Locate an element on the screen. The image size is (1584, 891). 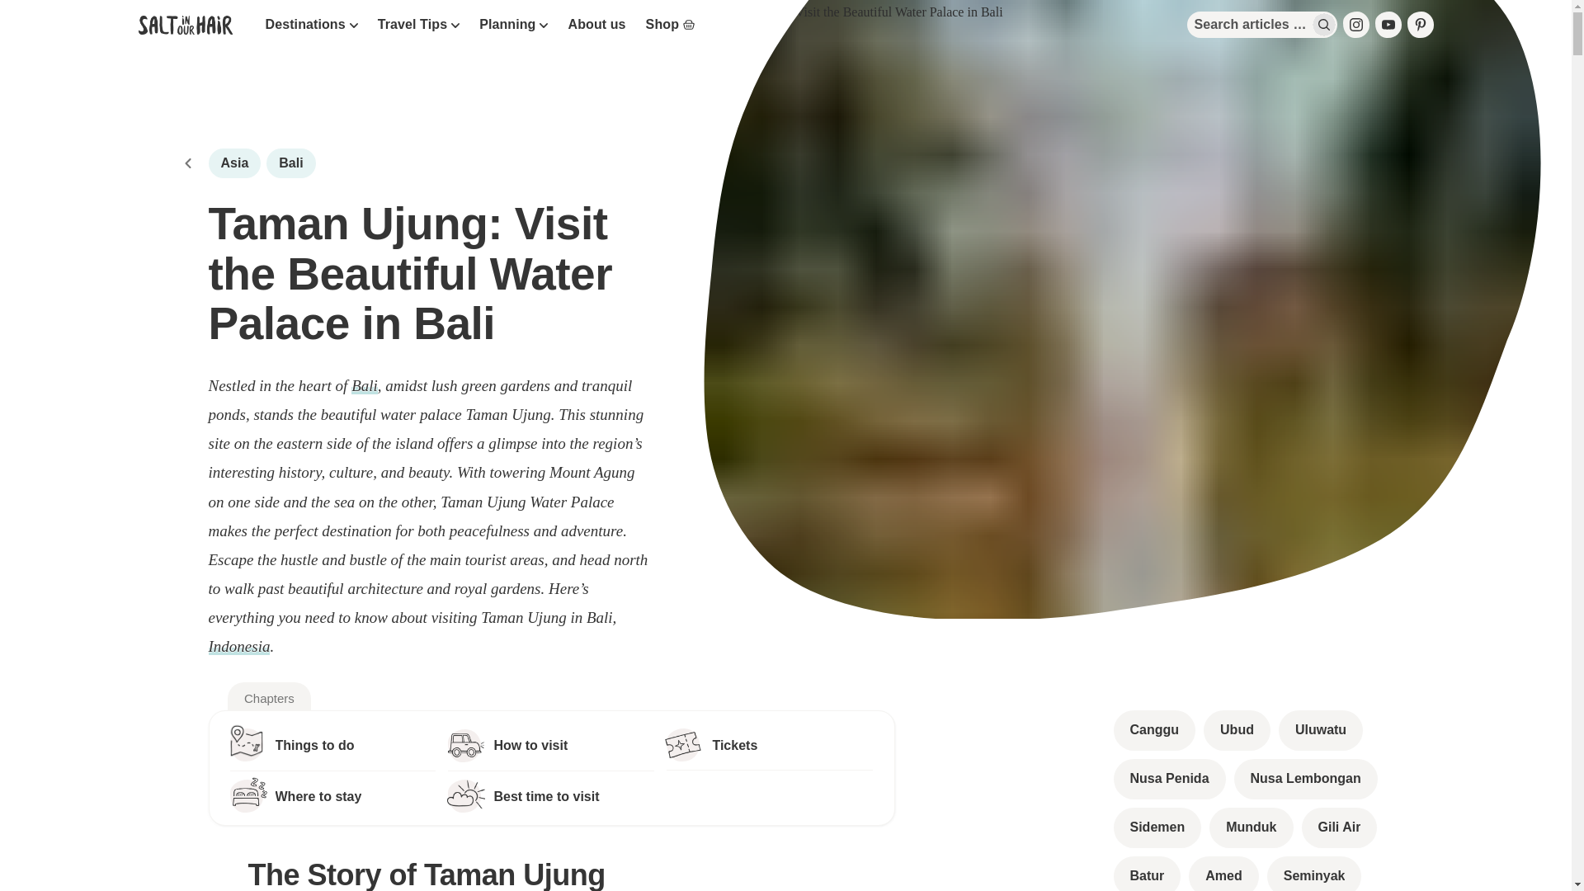
Best time to visit is located at coordinates (551, 795).